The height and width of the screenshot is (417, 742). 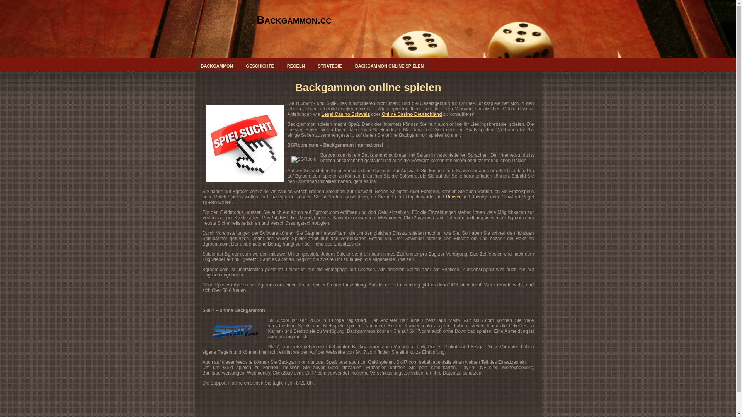 What do you see at coordinates (390, 66) in the screenshot?
I see `BACKGAMMON ONLINE SPIELEN` at bounding box center [390, 66].